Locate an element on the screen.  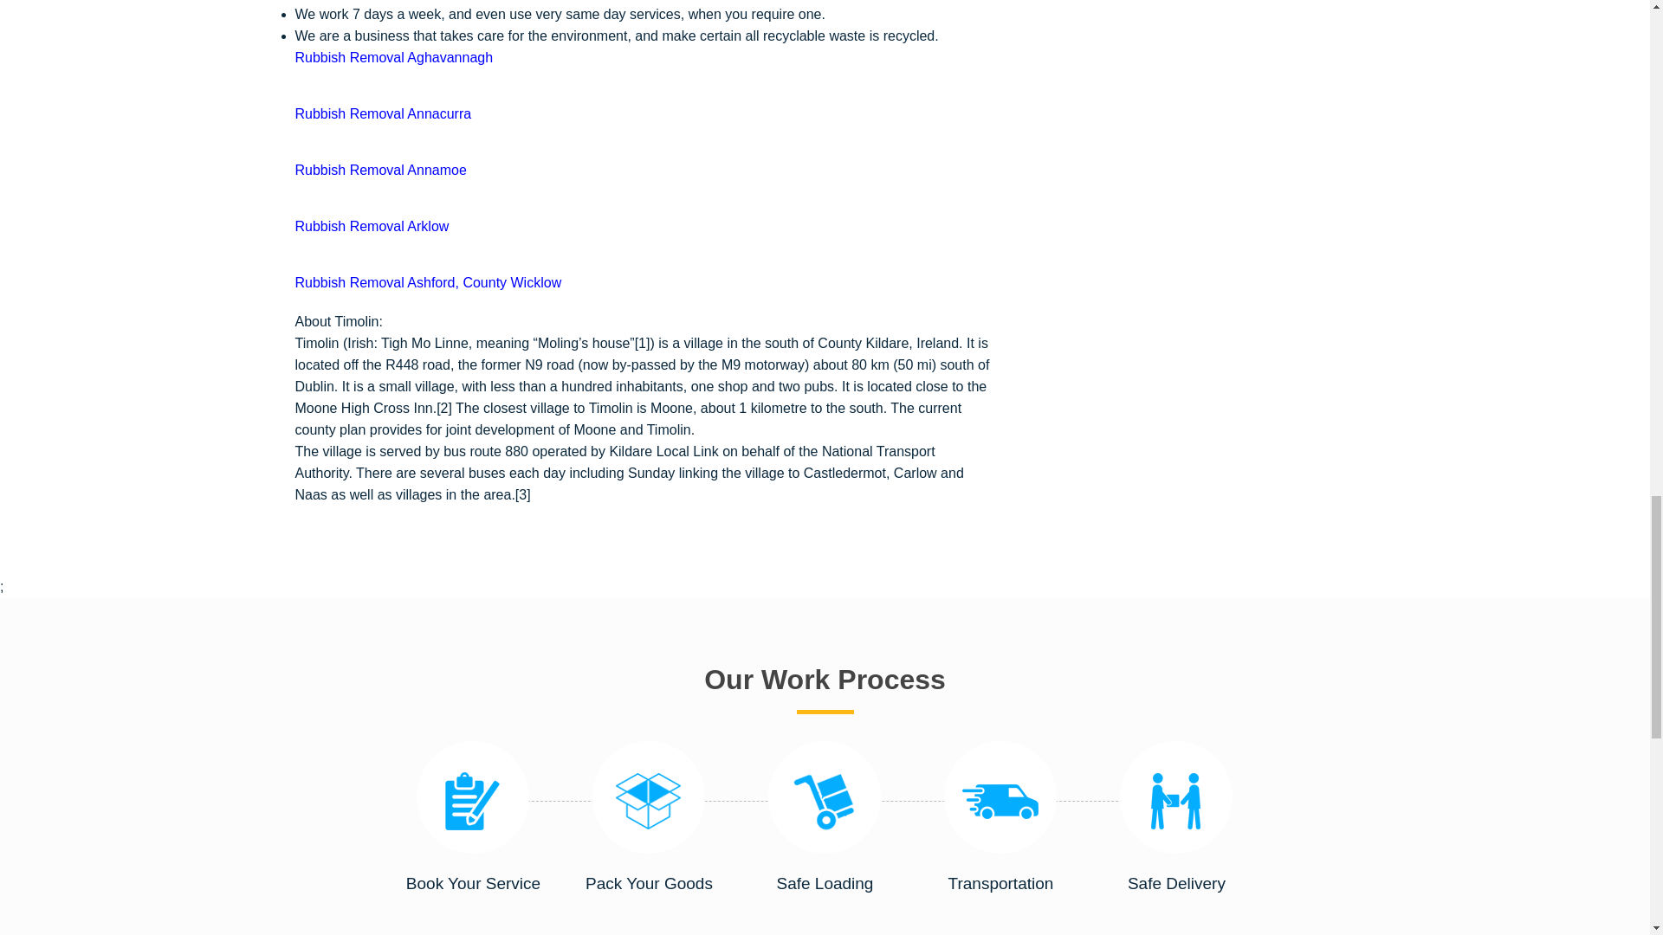
Rubbish Removal Aghavannagh is located at coordinates (393, 57).